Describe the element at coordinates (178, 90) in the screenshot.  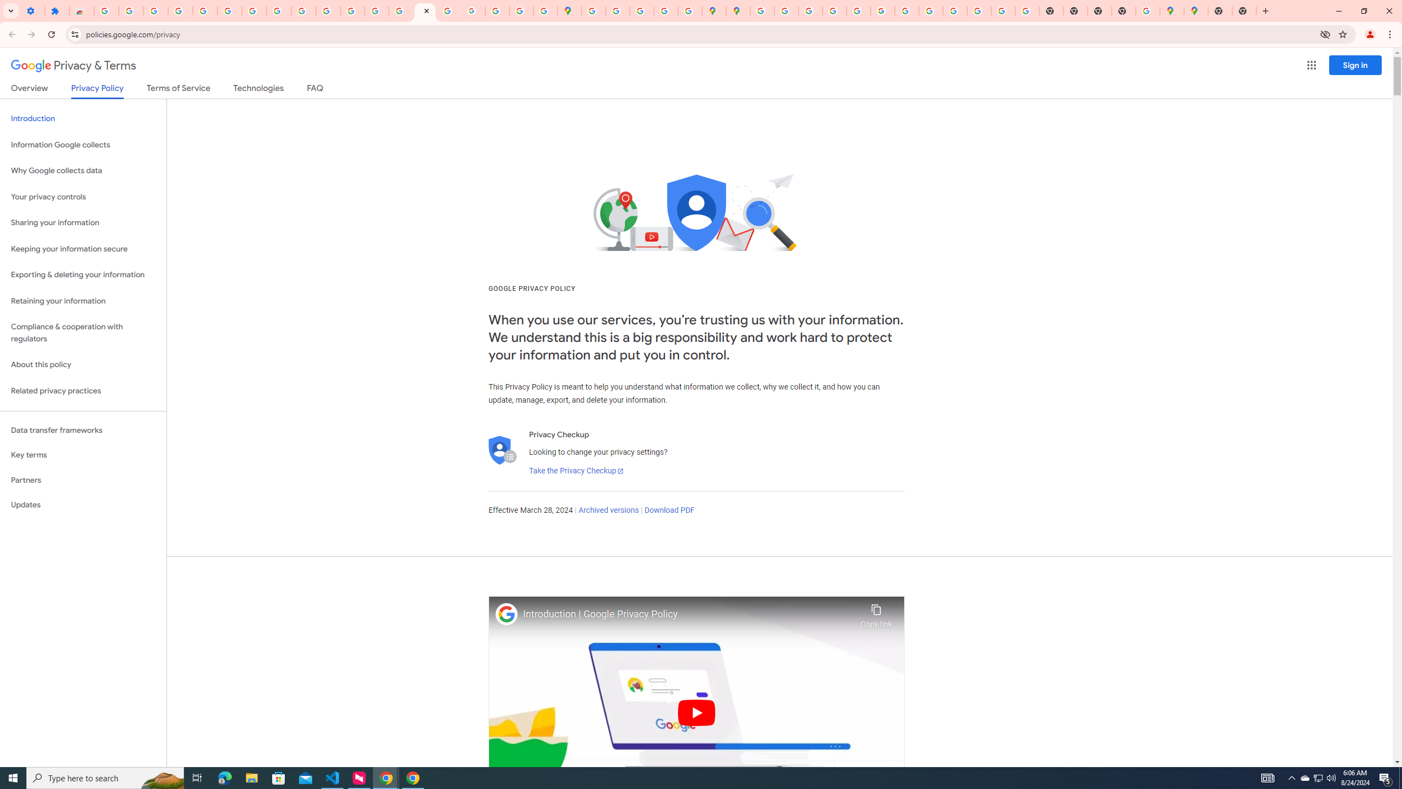
I see `Terms of Service` at that location.